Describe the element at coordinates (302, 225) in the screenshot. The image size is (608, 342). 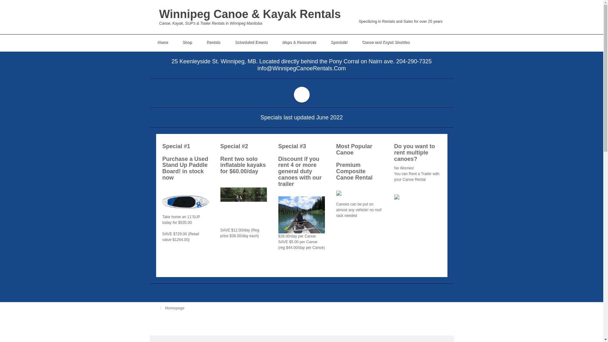
I see `Canoe Rentals` at that location.